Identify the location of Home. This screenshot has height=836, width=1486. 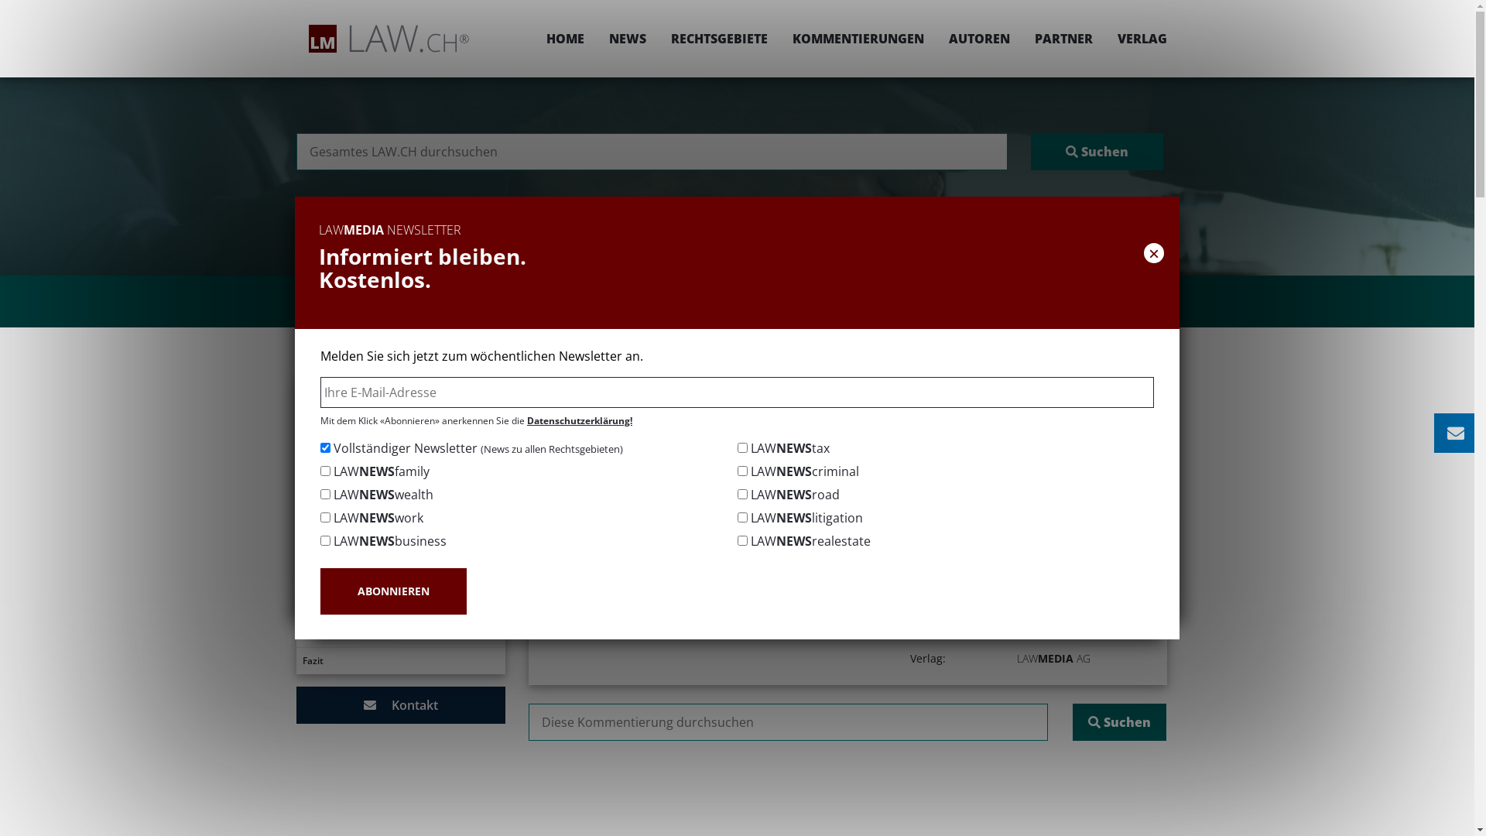
(642, 384).